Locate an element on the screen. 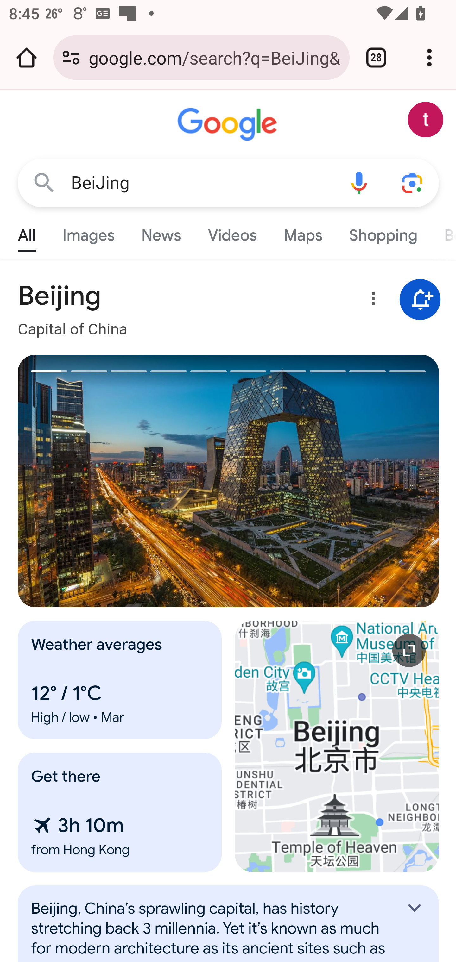 The height and width of the screenshot is (962, 456). Previous image is located at coordinates (123, 481).